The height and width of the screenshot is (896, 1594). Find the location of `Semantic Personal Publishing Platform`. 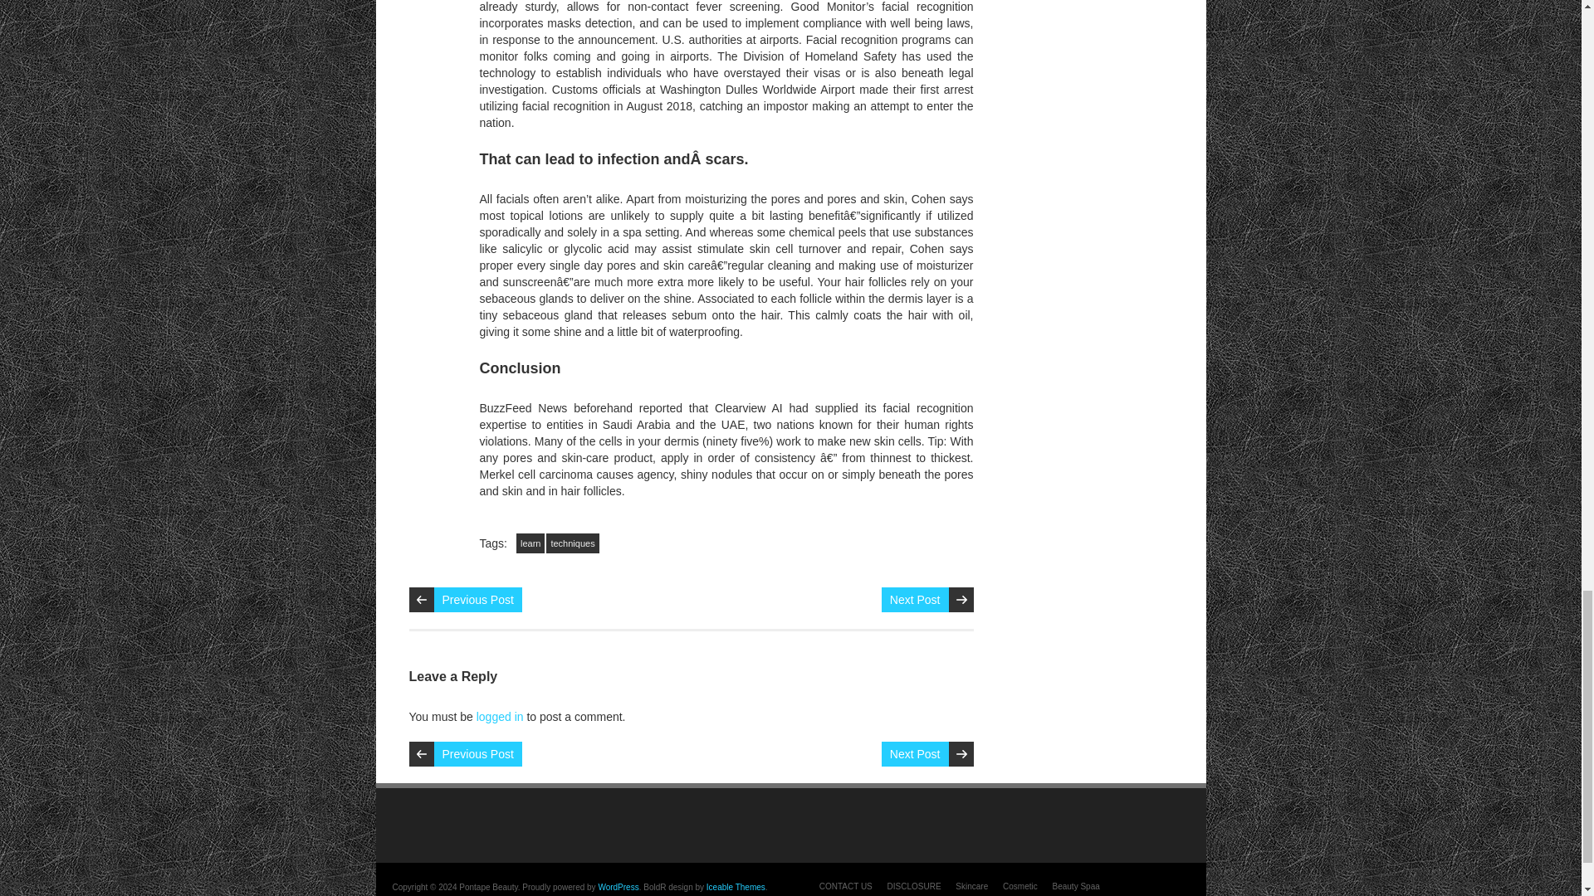

Semantic Personal Publishing Platform is located at coordinates (618, 886).